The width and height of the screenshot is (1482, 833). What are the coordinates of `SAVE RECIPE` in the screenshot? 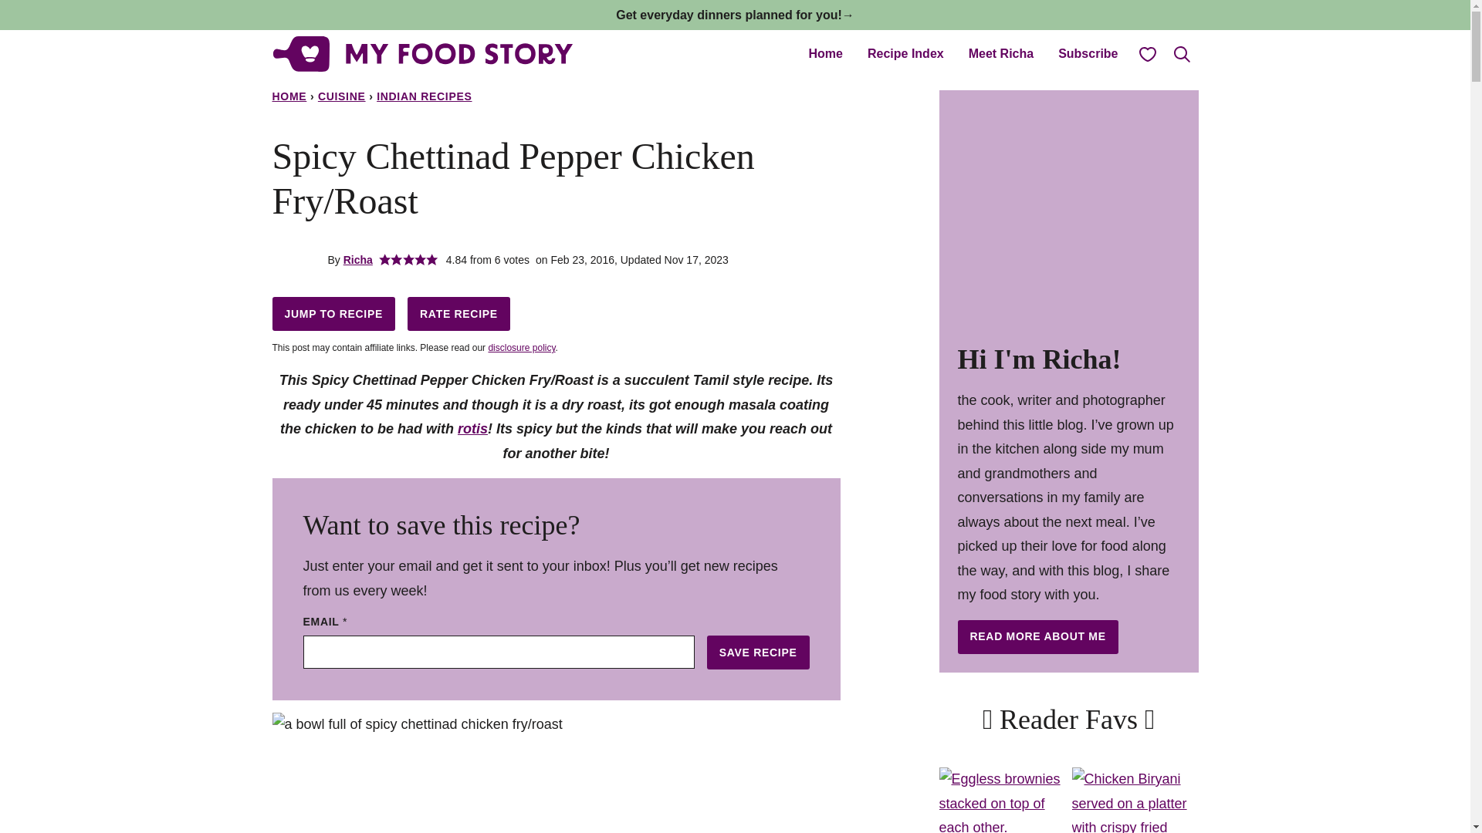 It's located at (758, 653).